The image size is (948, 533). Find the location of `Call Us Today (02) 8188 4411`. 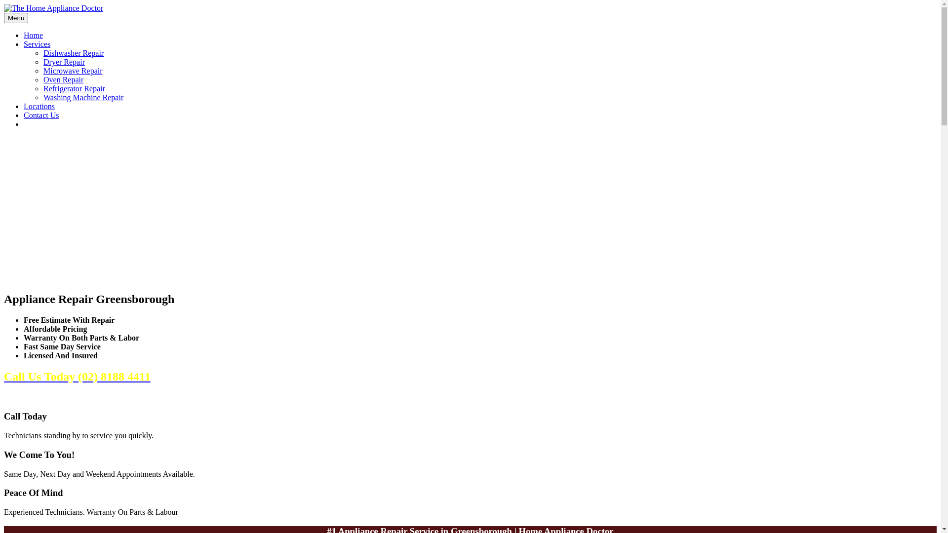

Call Us Today (02) 8188 4411 is located at coordinates (77, 377).